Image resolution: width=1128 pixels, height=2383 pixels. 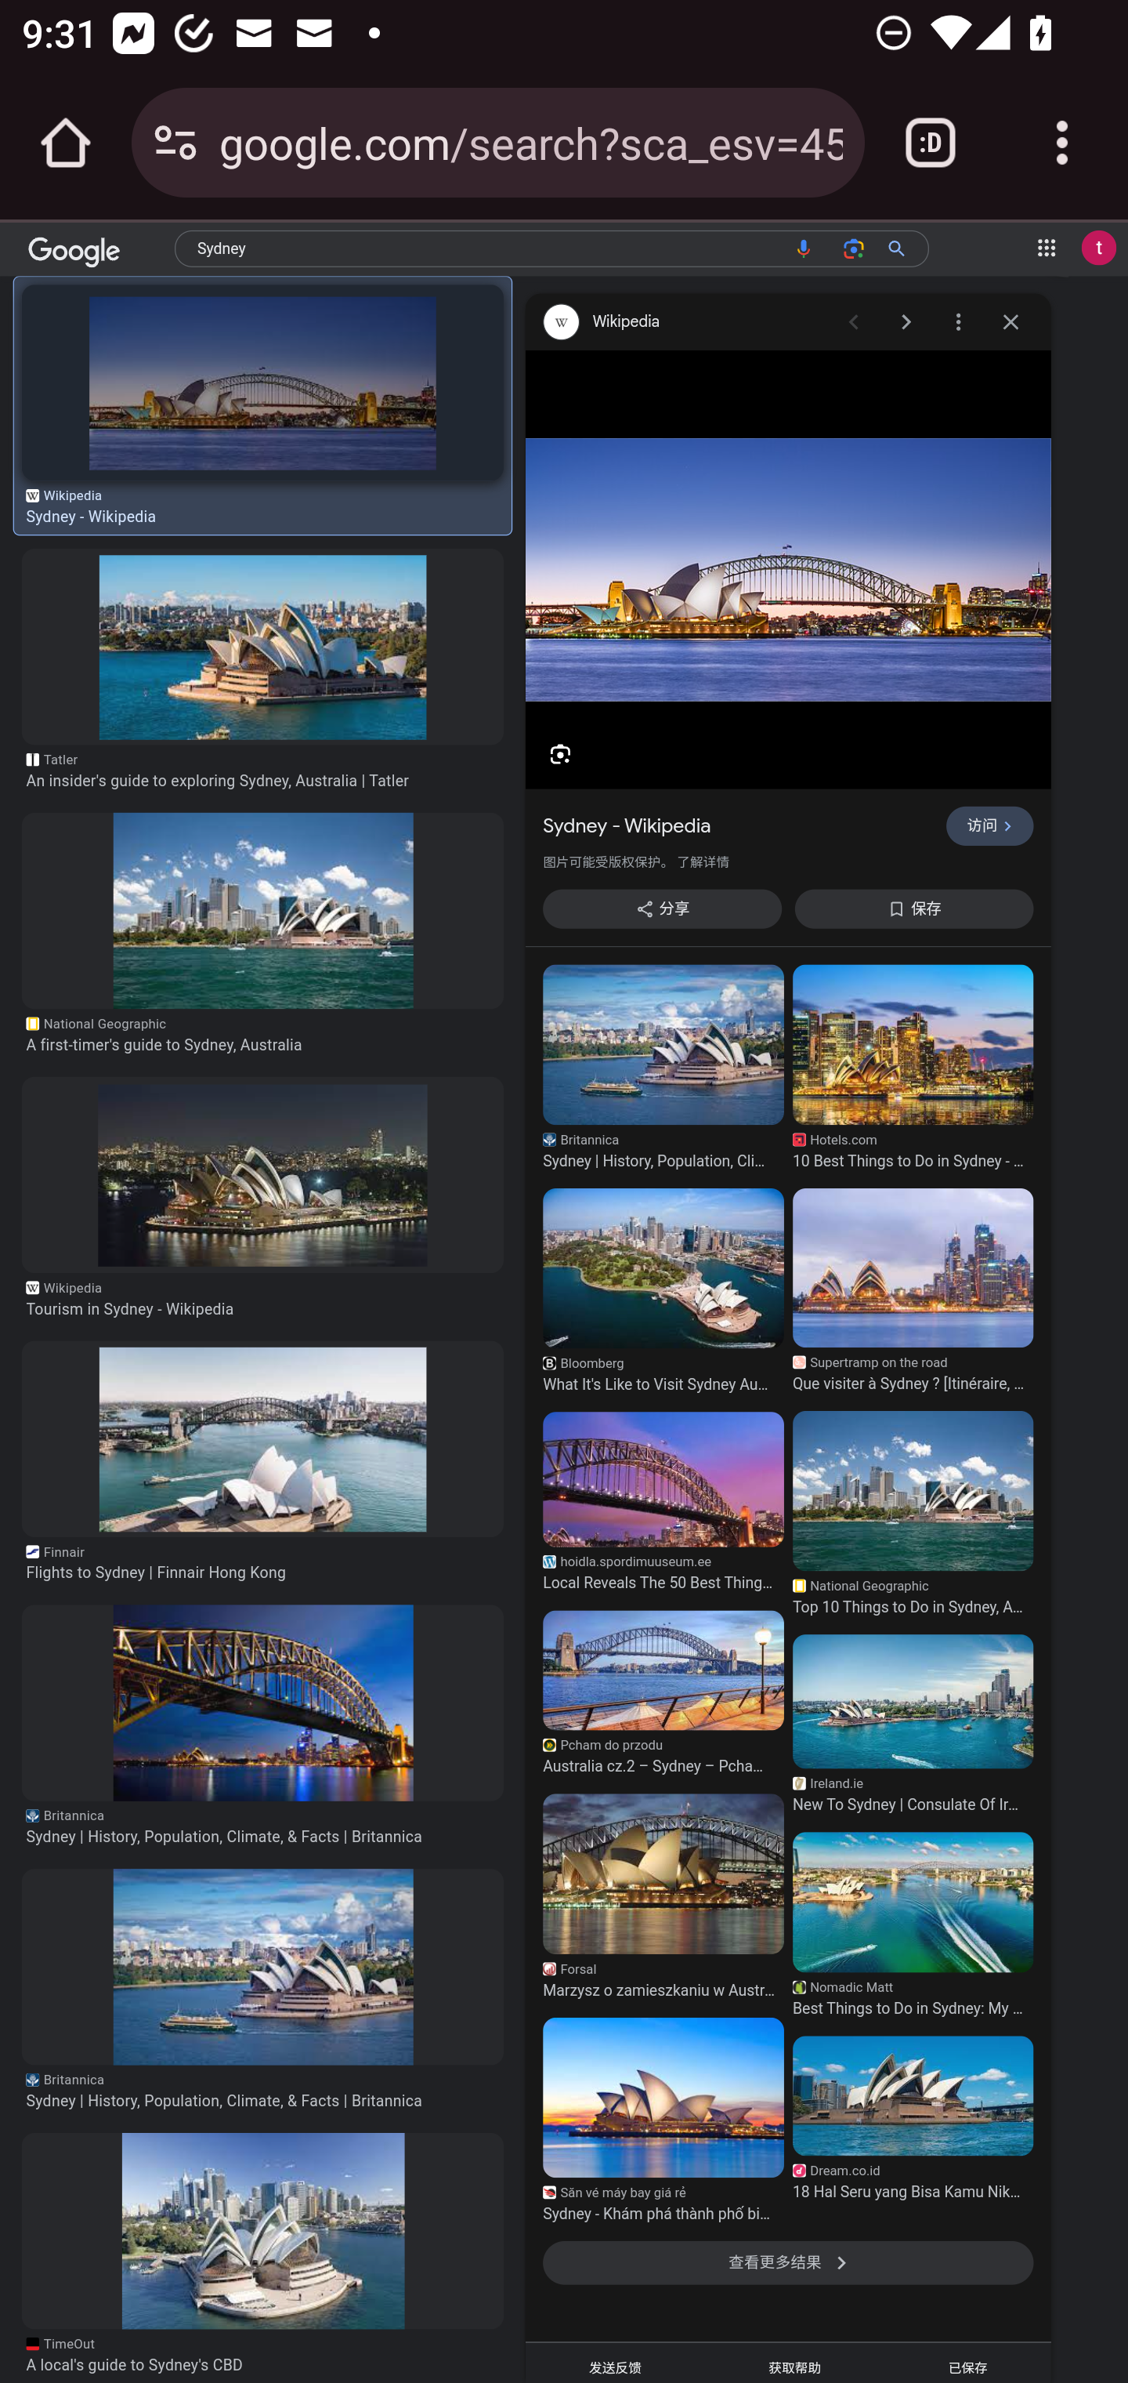 What do you see at coordinates (680, 323) in the screenshot?
I see `Wikipedia` at bounding box center [680, 323].